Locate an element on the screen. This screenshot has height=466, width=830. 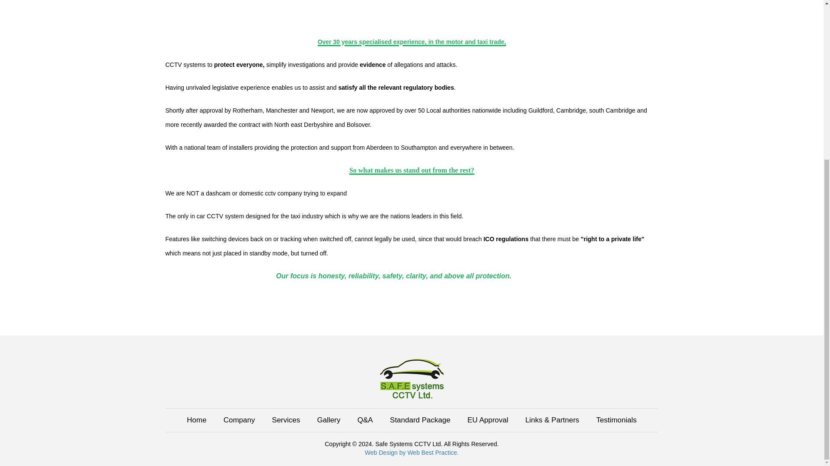
Web Design by Web Best Practice. is located at coordinates (412, 453).